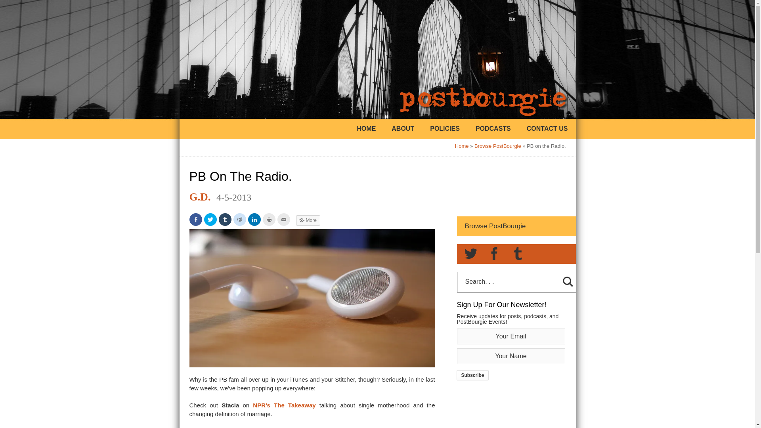 Image resolution: width=761 pixels, height=428 pixels. I want to click on Browse PostBourgie, so click(498, 146).